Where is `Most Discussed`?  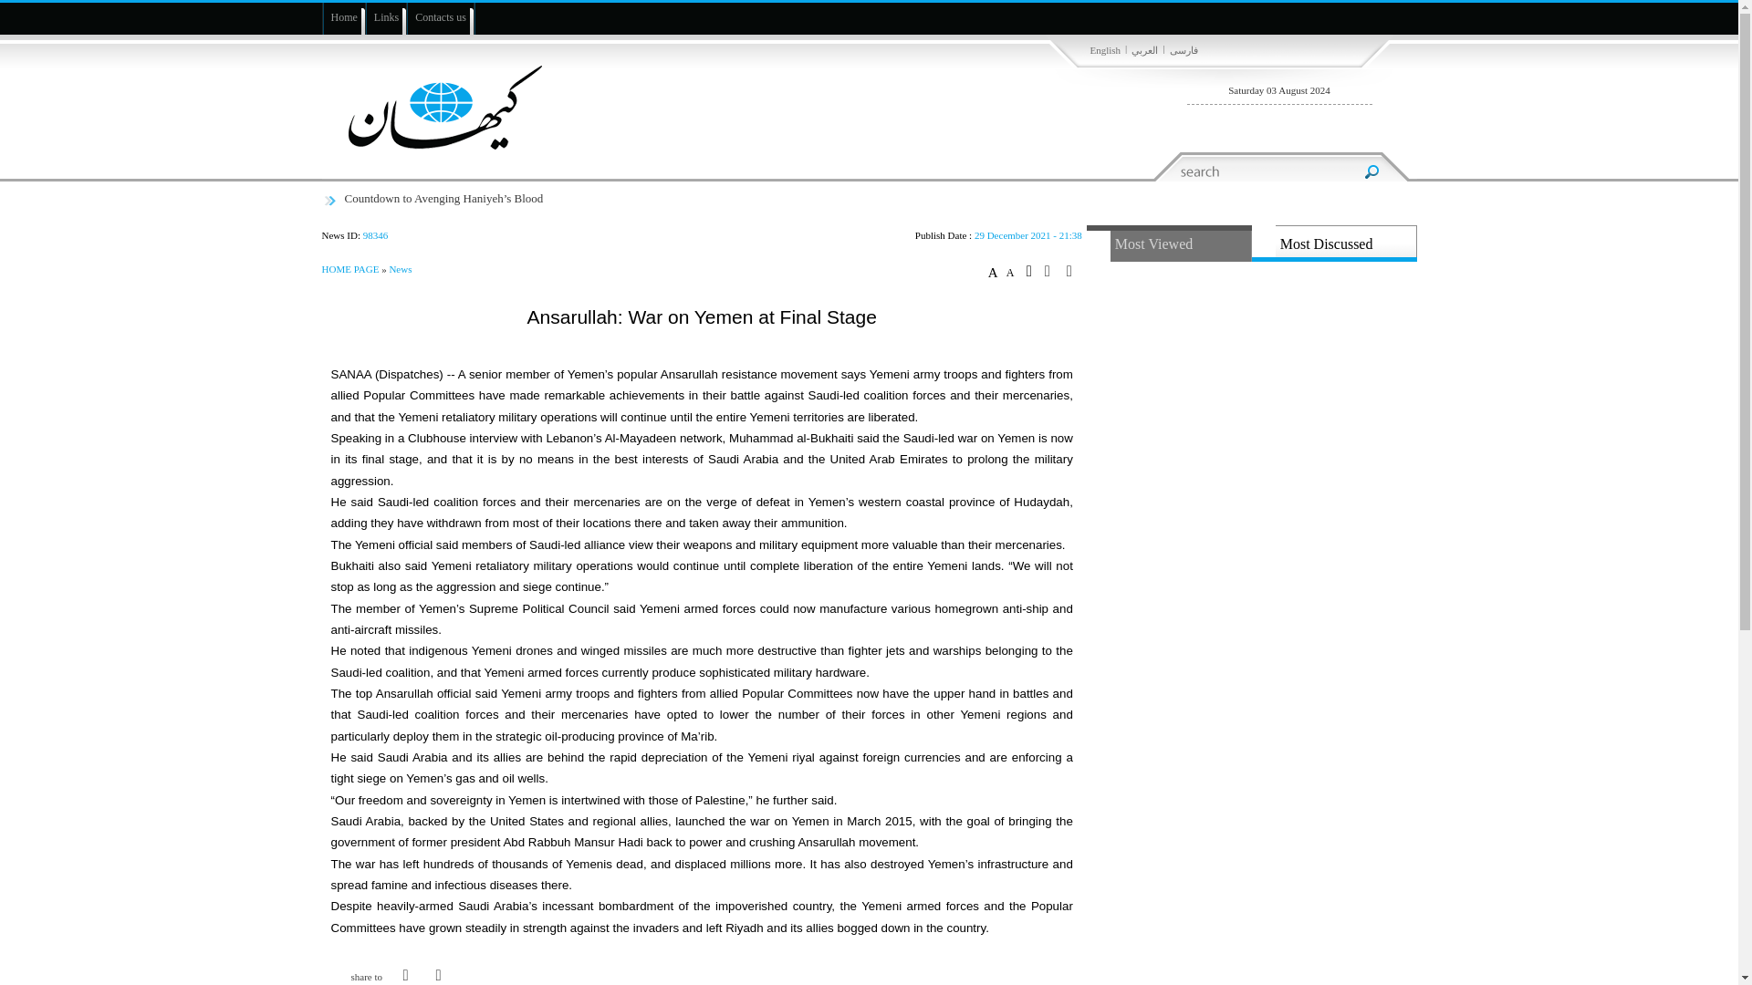 Most Discussed is located at coordinates (1334, 244).